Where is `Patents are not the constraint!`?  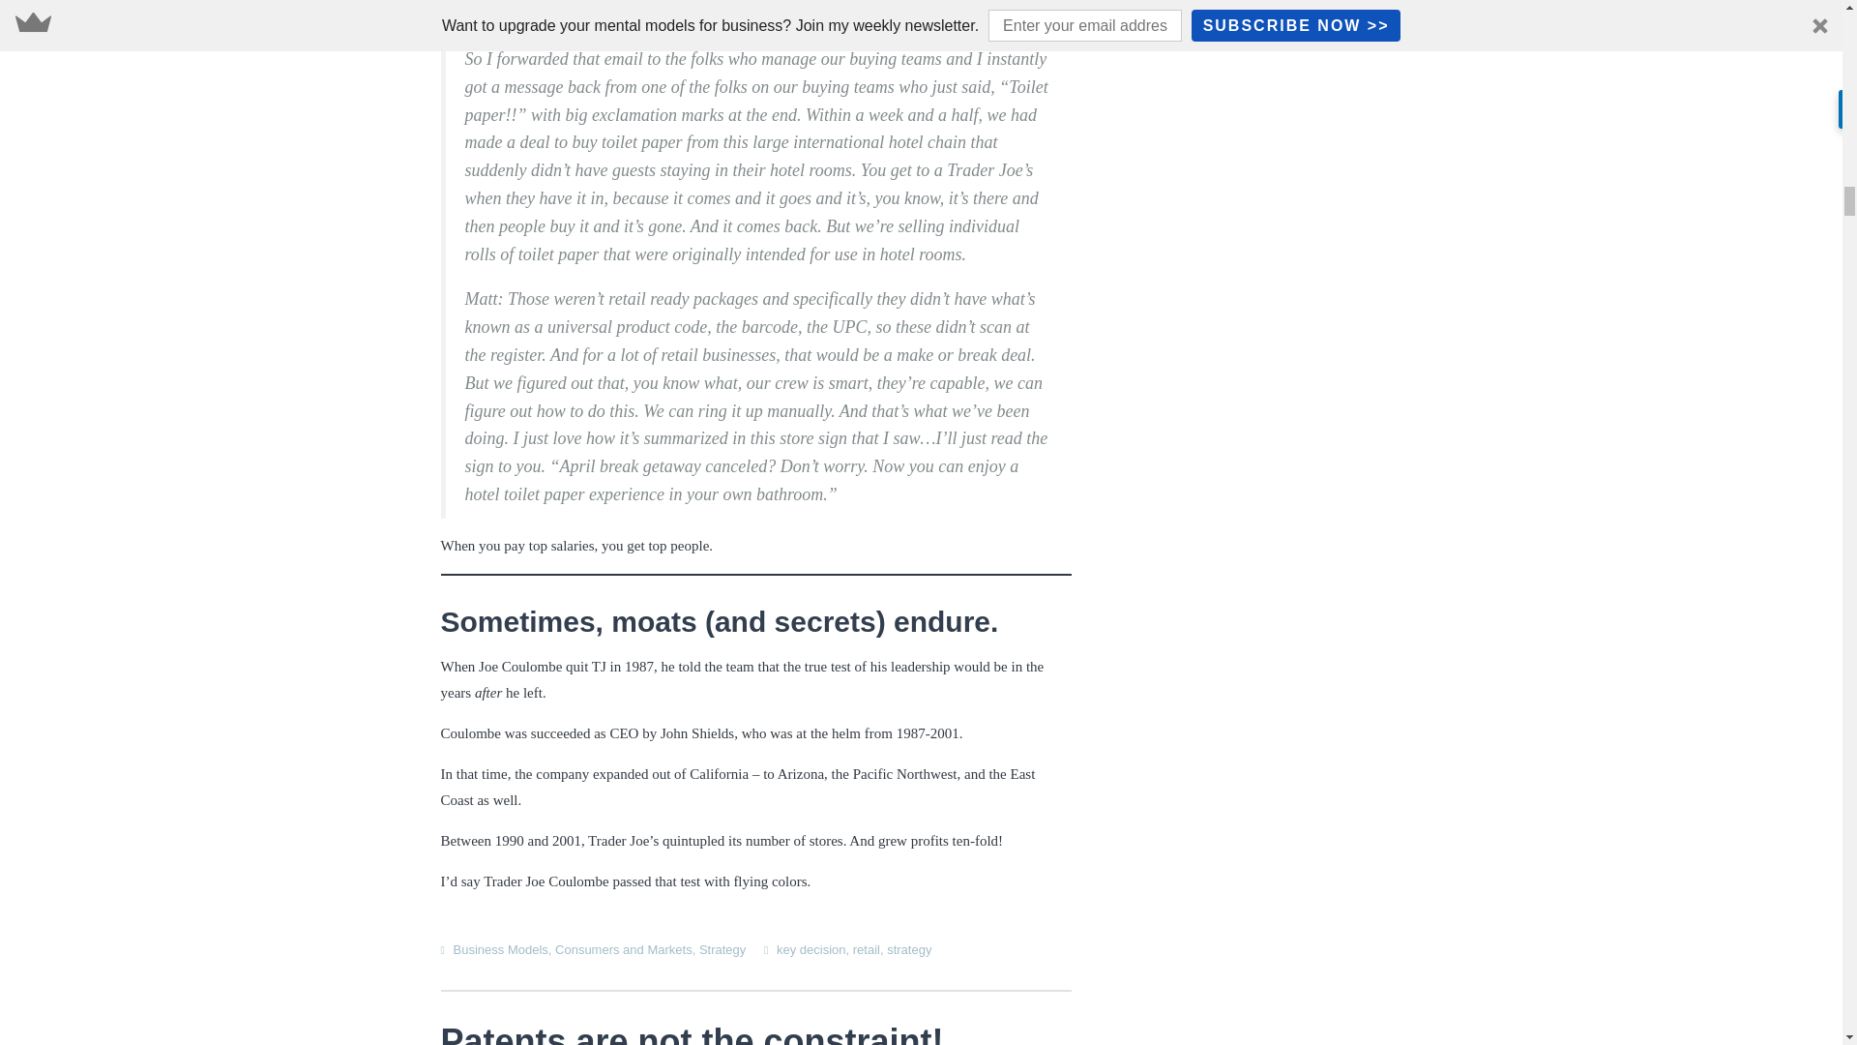 Patents are not the constraint! is located at coordinates (693, 1033).